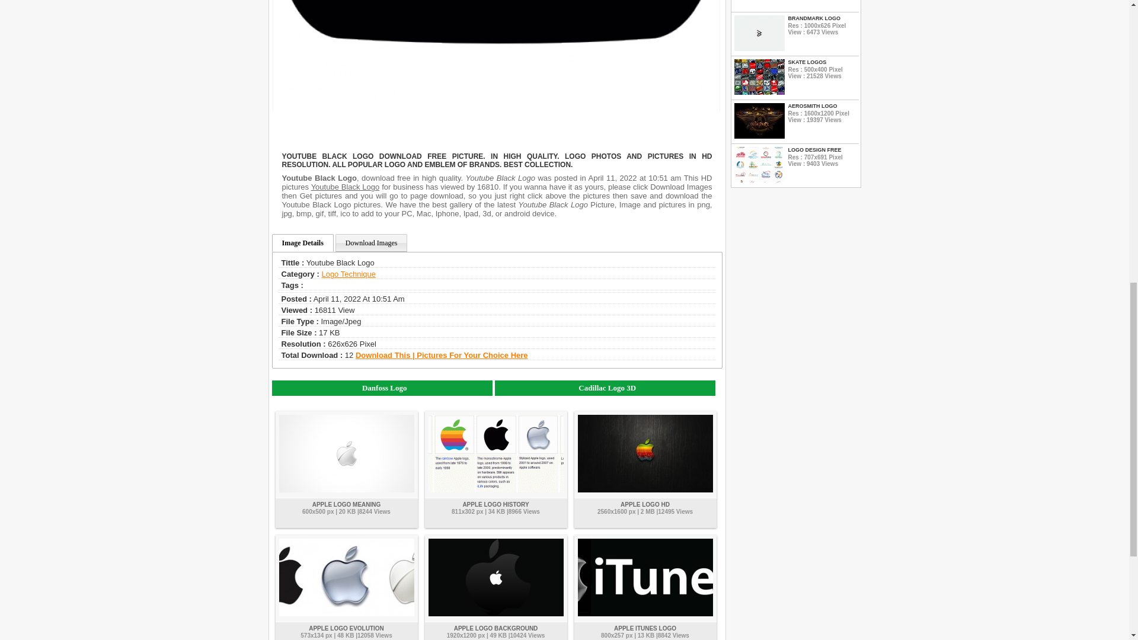 The image size is (1138, 640). Describe the element at coordinates (302, 243) in the screenshot. I see `Image Details` at that location.